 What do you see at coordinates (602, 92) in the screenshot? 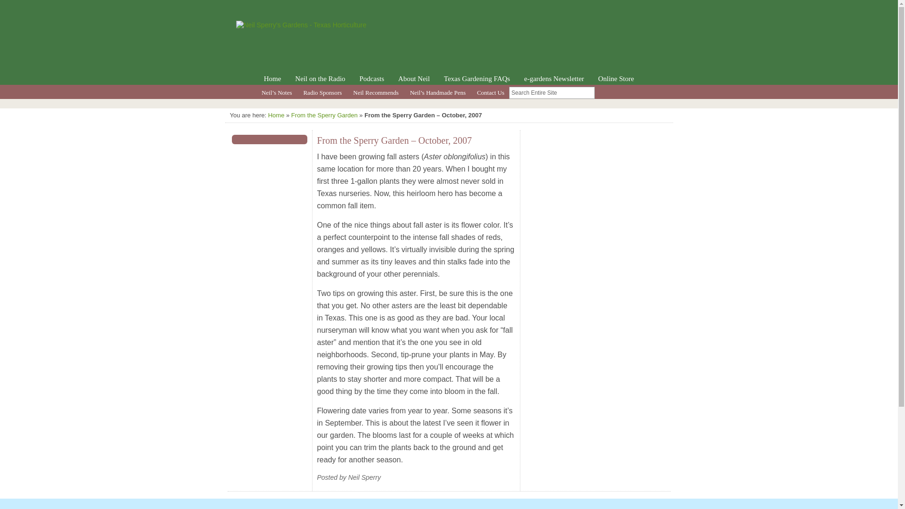
I see `Go` at bounding box center [602, 92].